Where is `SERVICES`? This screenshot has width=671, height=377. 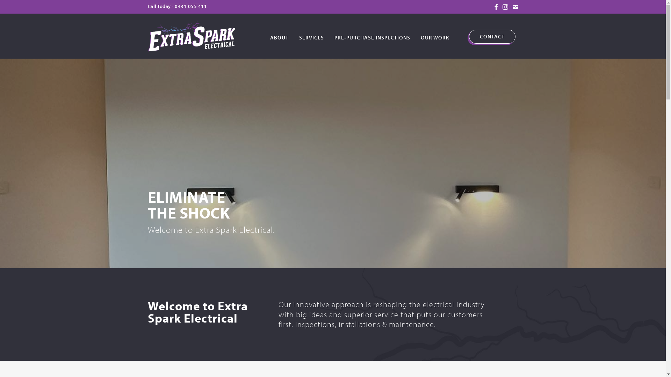 SERVICES is located at coordinates (312, 37).